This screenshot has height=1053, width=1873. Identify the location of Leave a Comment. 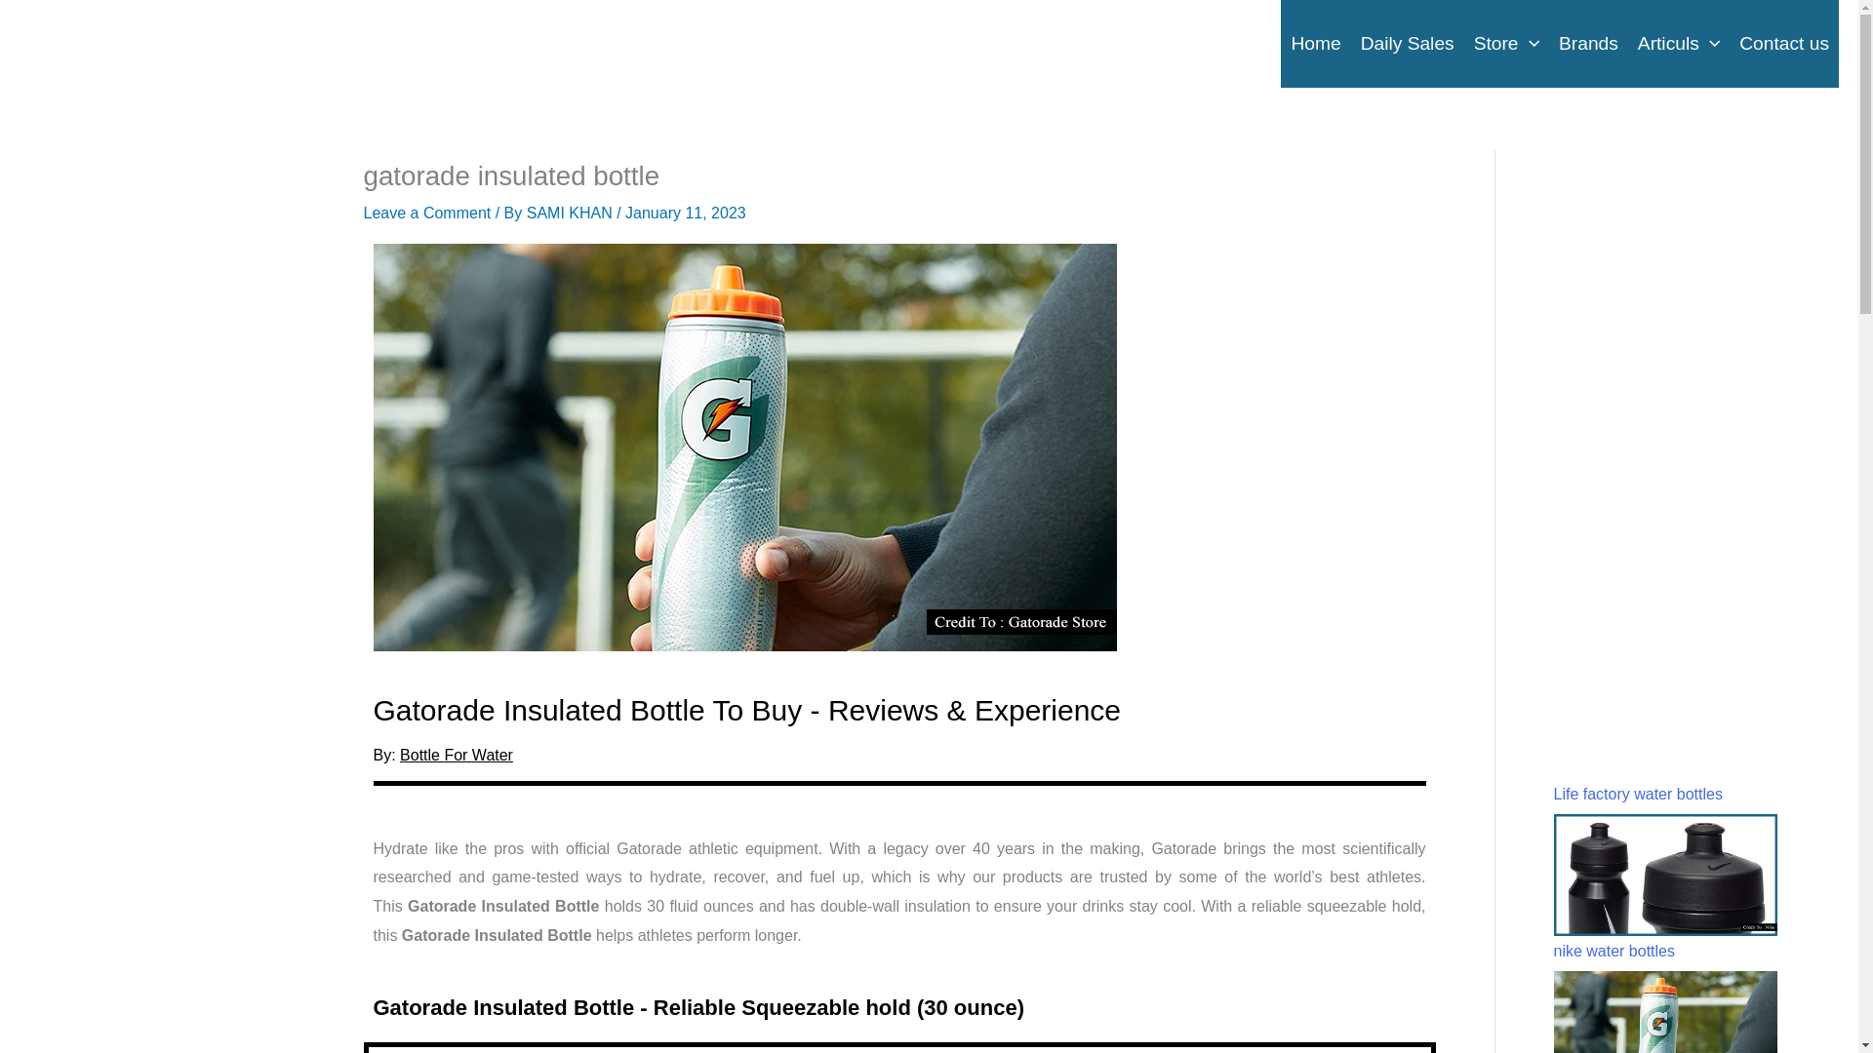
(427, 213).